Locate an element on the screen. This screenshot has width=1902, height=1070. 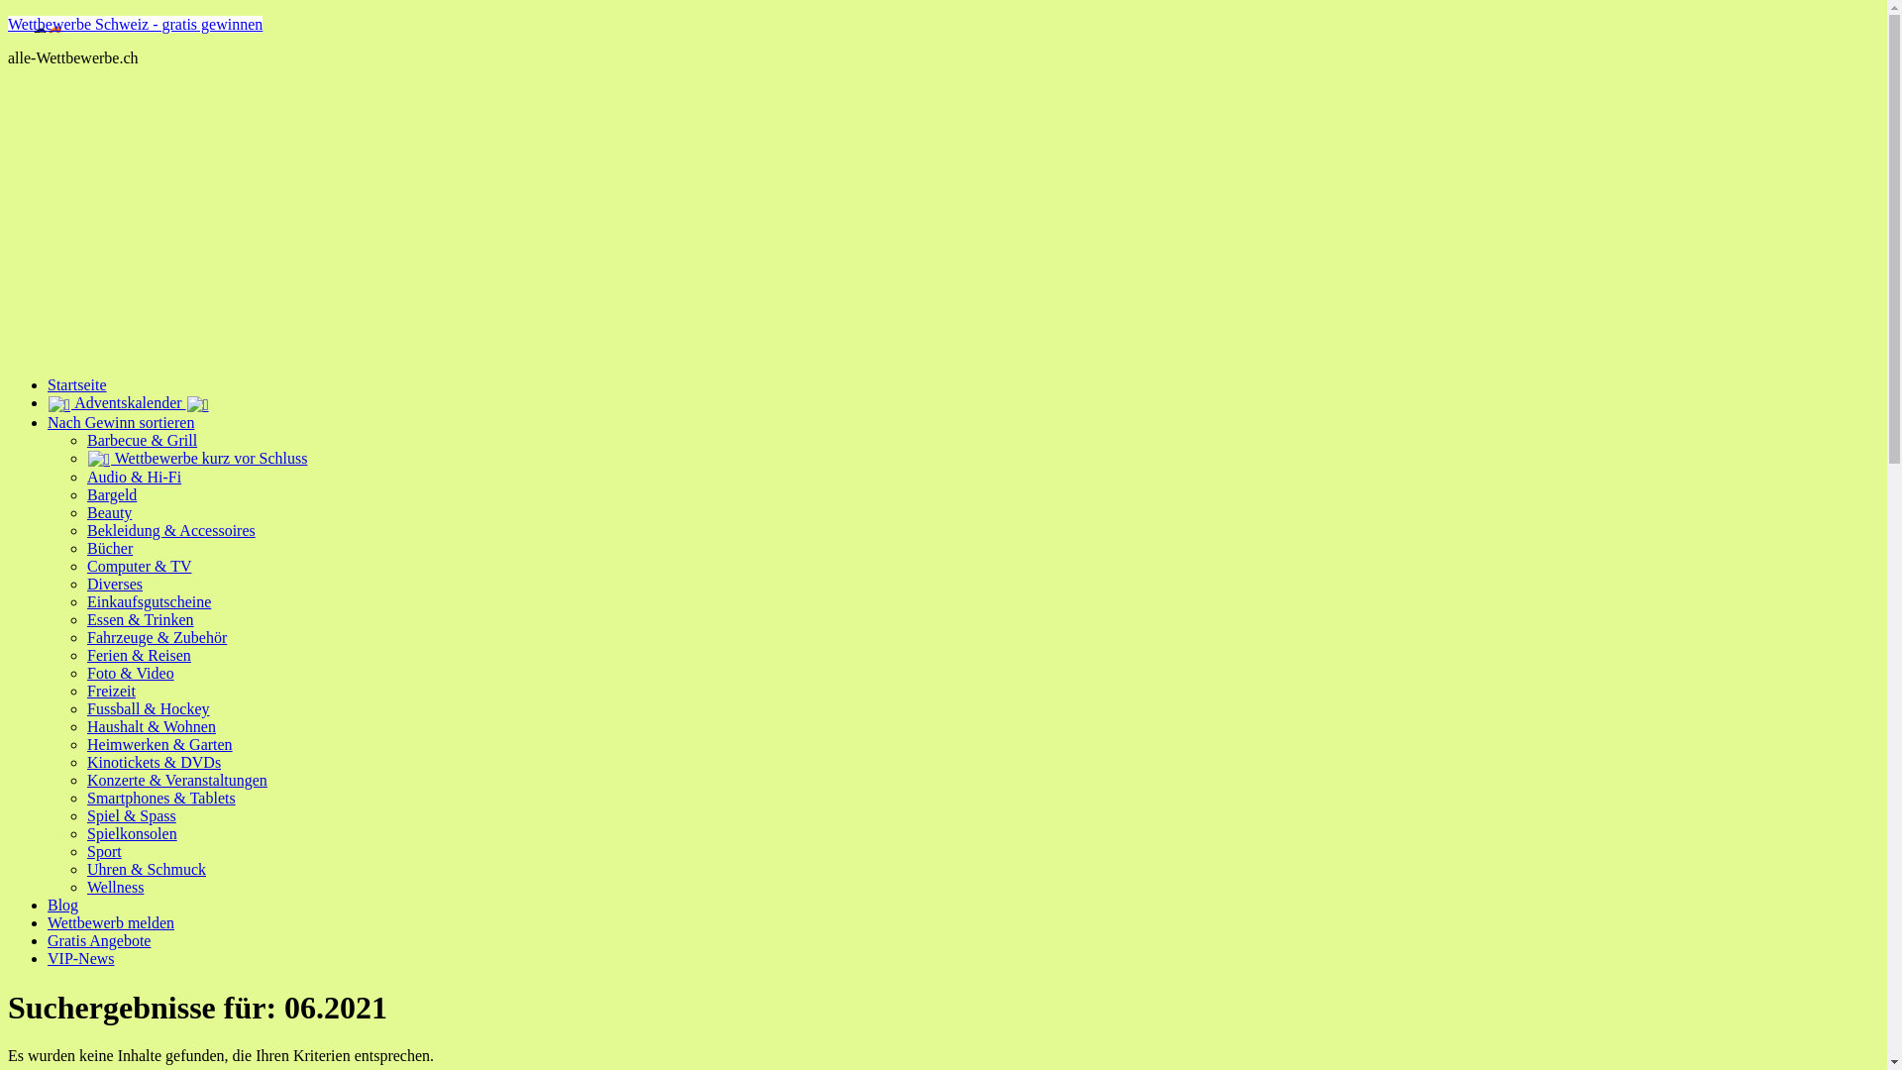
Wettbewerb melden is located at coordinates (111, 923).